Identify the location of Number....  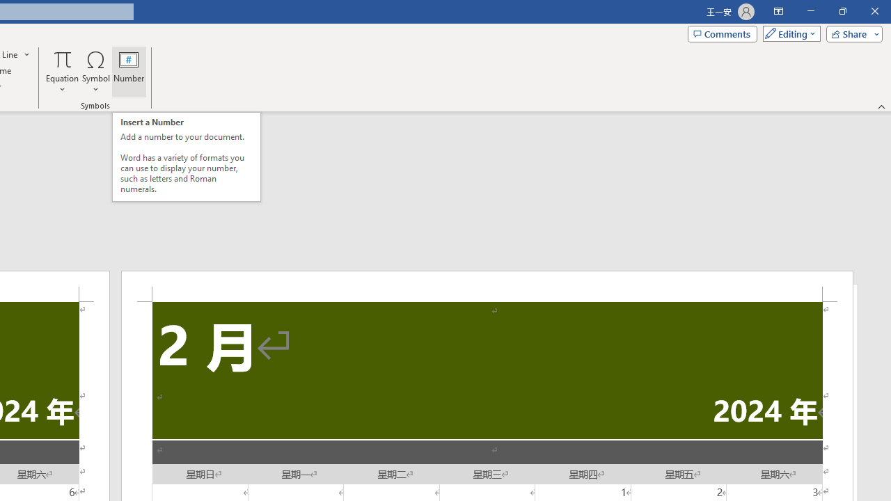
(129, 71).